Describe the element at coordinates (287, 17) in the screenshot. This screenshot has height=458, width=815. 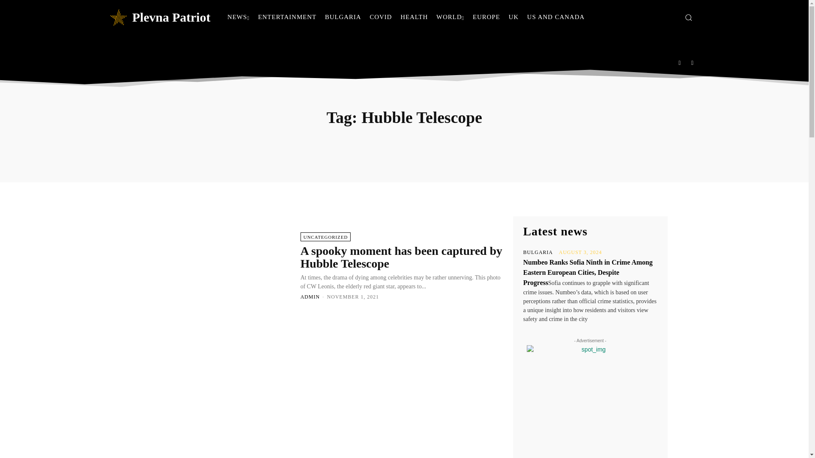
I see `ENTERTAINMENT` at that location.